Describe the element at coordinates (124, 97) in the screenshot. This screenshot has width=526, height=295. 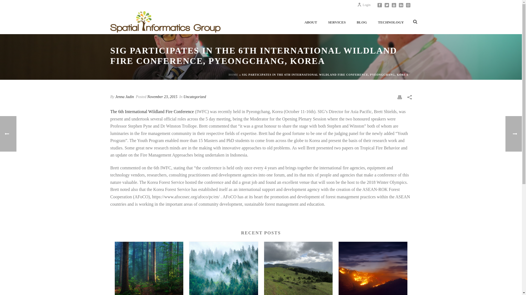
I see `Posts by Jenna Jadin` at that location.